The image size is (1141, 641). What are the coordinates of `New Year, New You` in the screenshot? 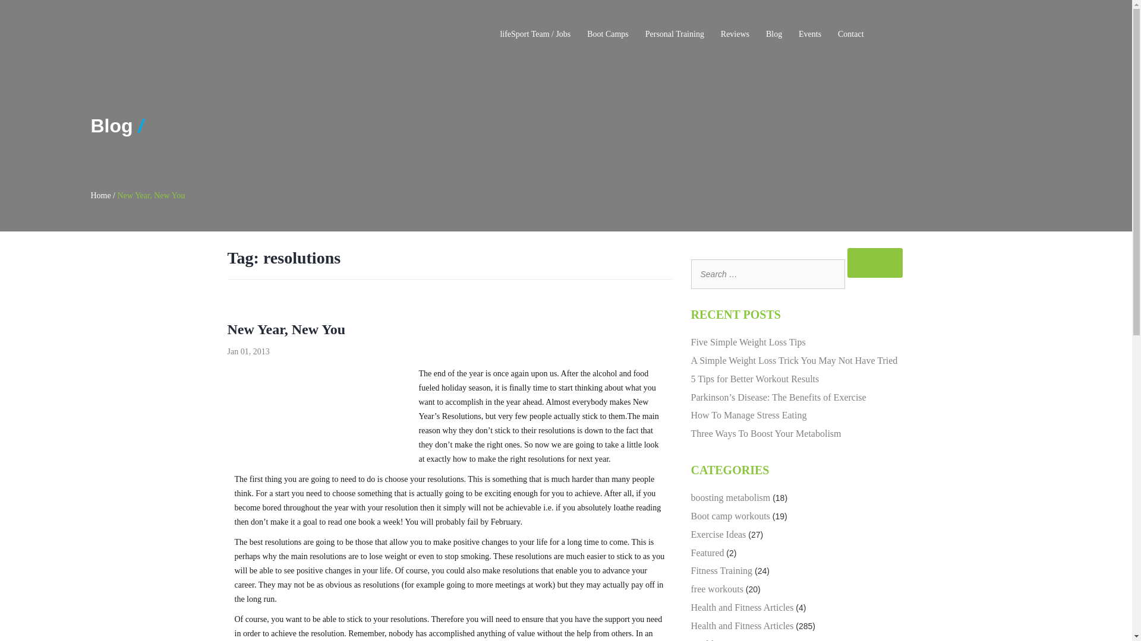 It's located at (151, 195).